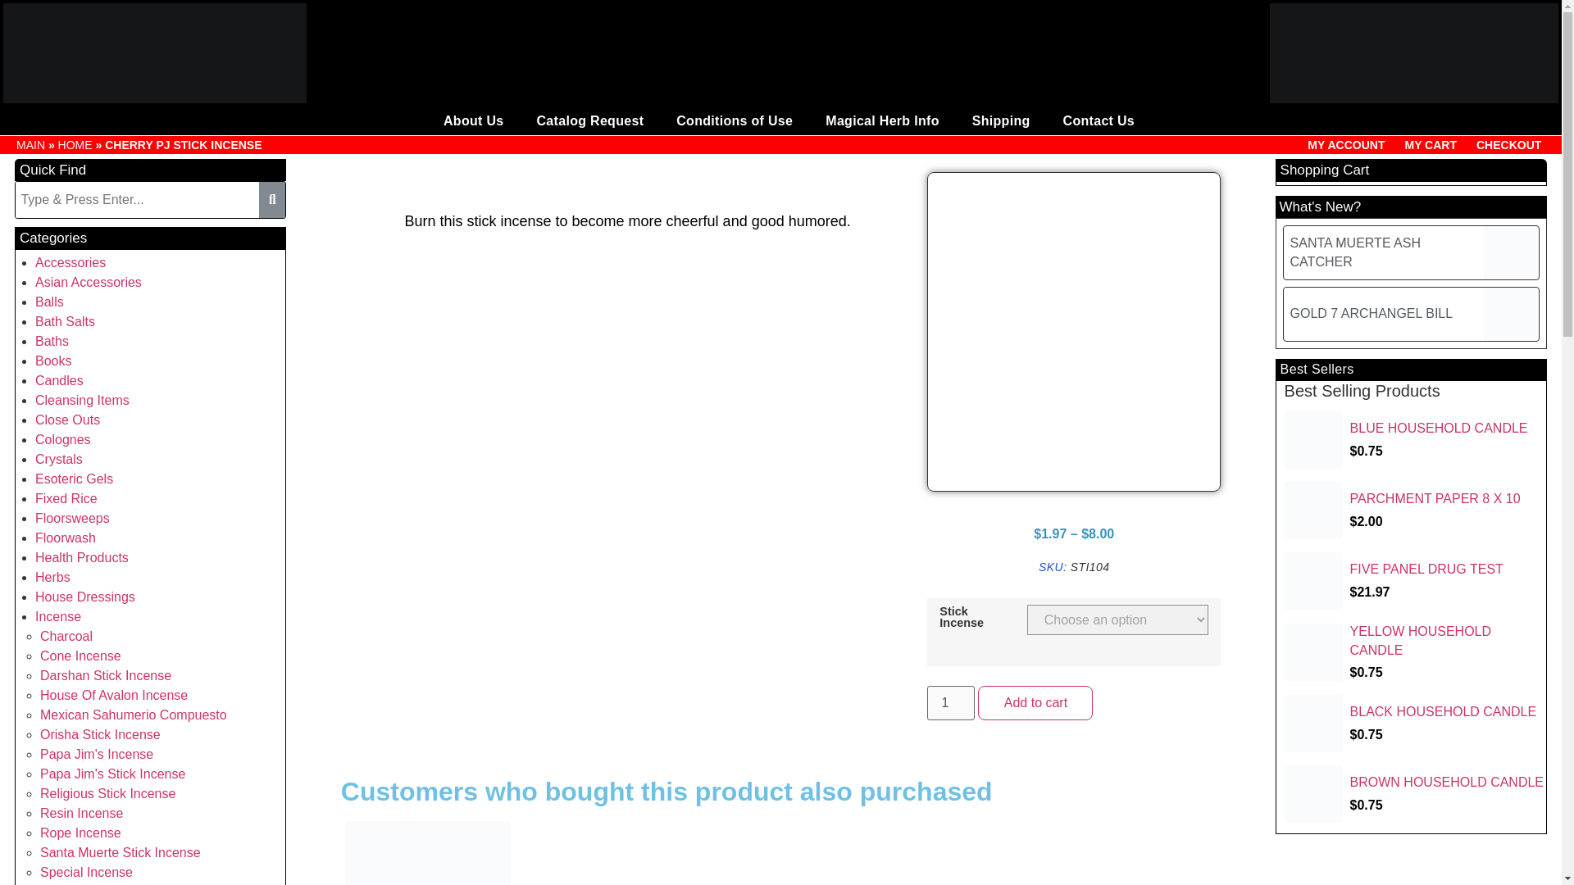 This screenshot has height=885, width=1574. I want to click on Close Outs, so click(67, 420).